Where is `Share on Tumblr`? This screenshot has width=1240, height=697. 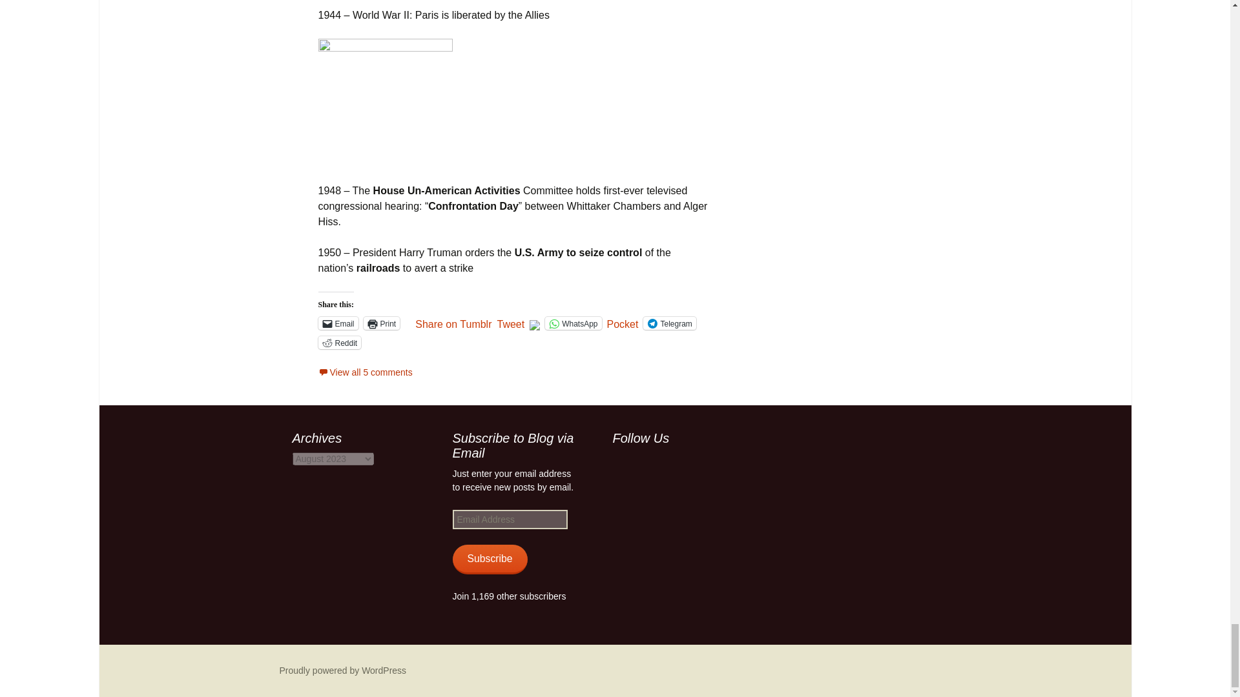
Share on Tumblr is located at coordinates (453, 323).